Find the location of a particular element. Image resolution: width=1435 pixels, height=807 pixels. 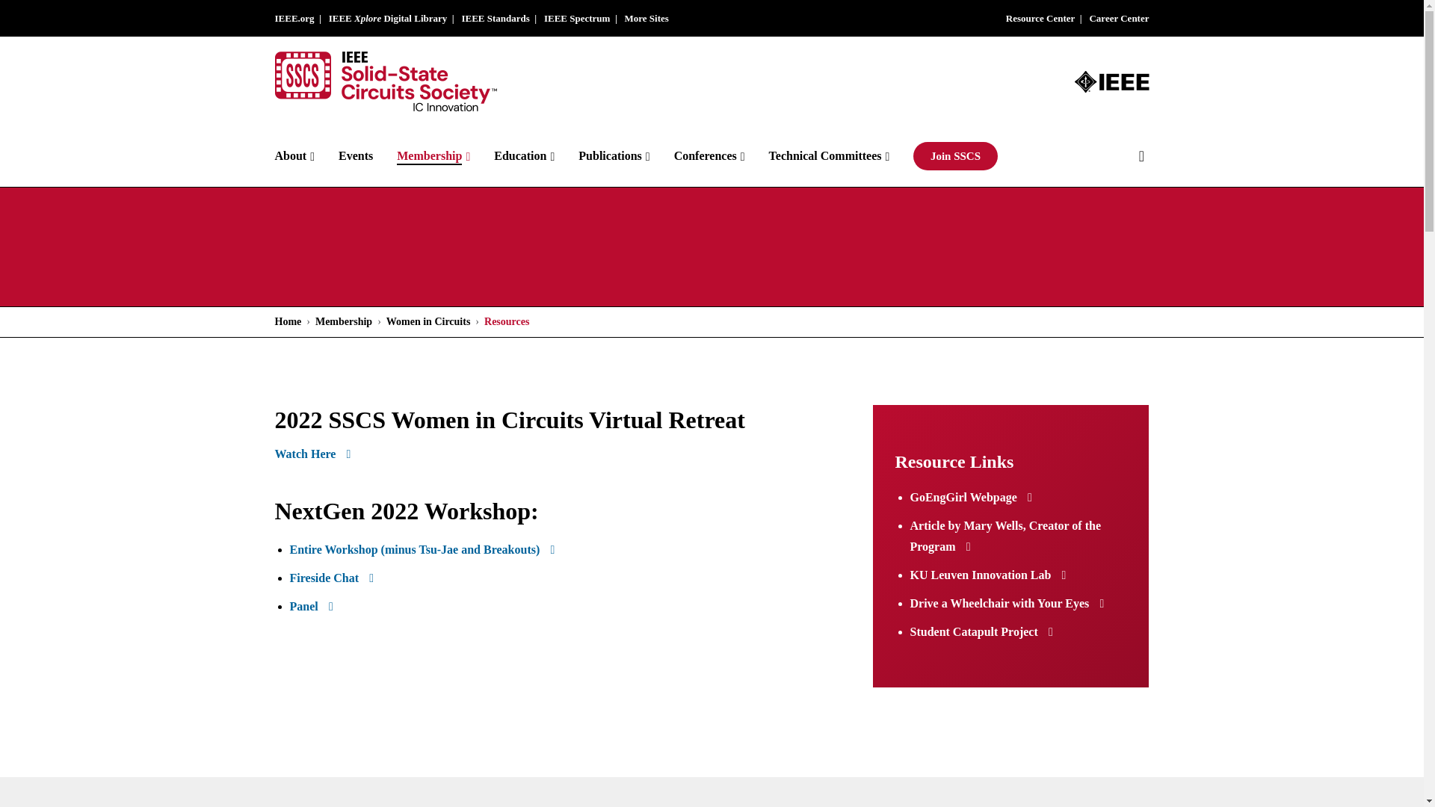

Membership is located at coordinates (445, 155).